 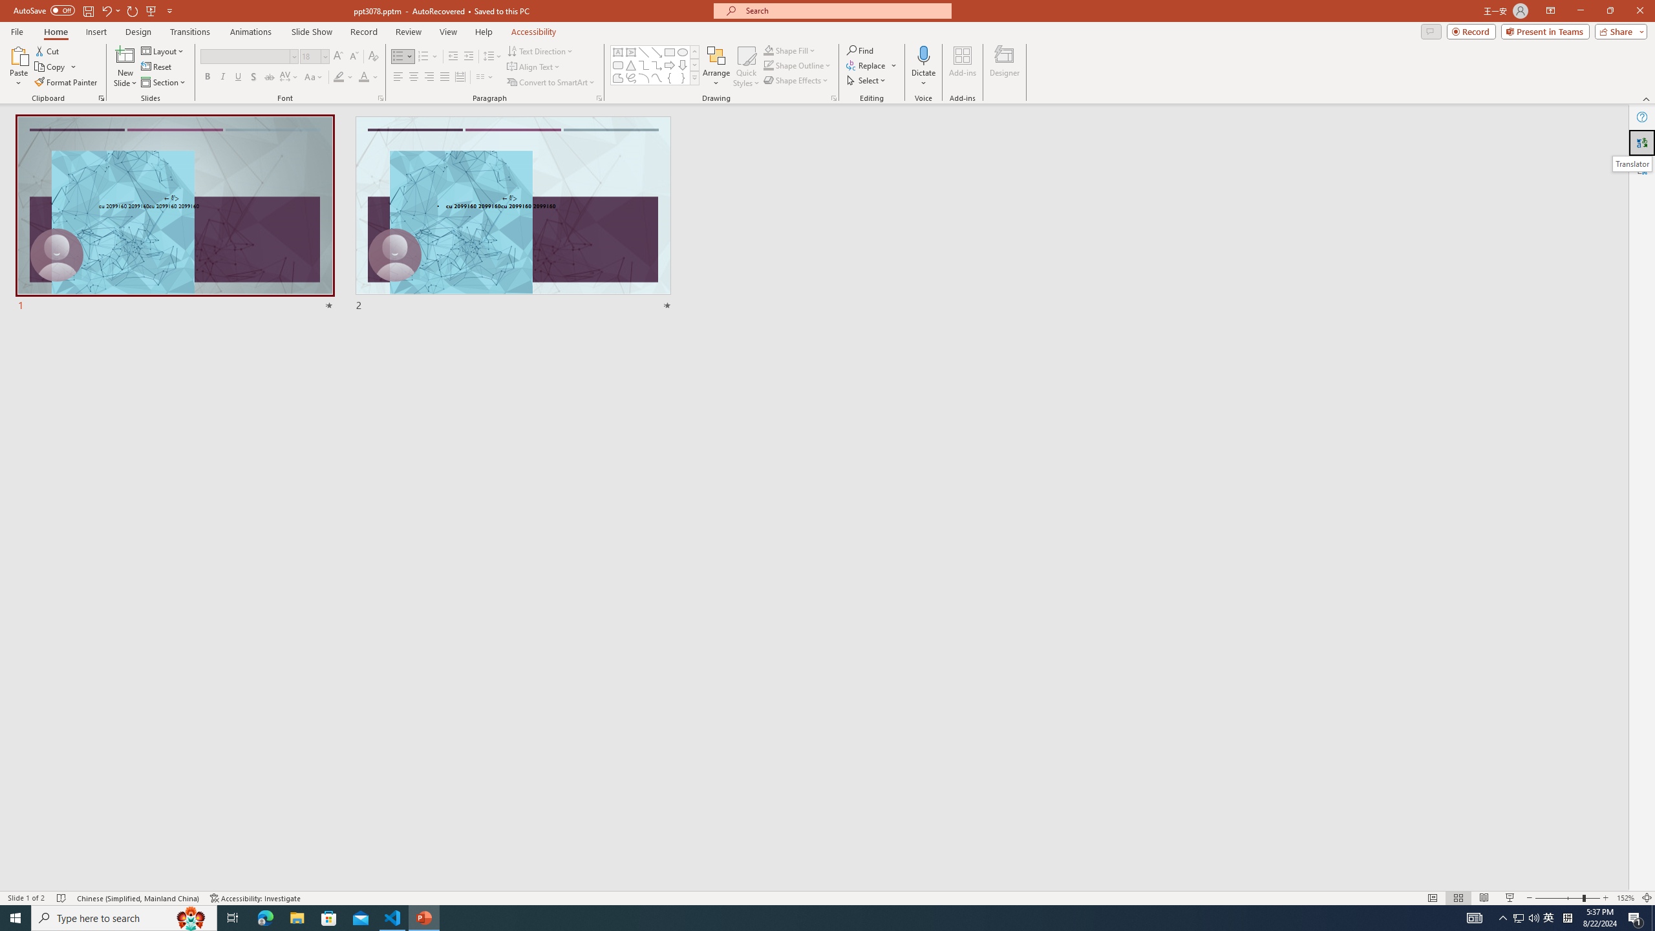 I want to click on Connector: Elbow, so click(x=644, y=65).